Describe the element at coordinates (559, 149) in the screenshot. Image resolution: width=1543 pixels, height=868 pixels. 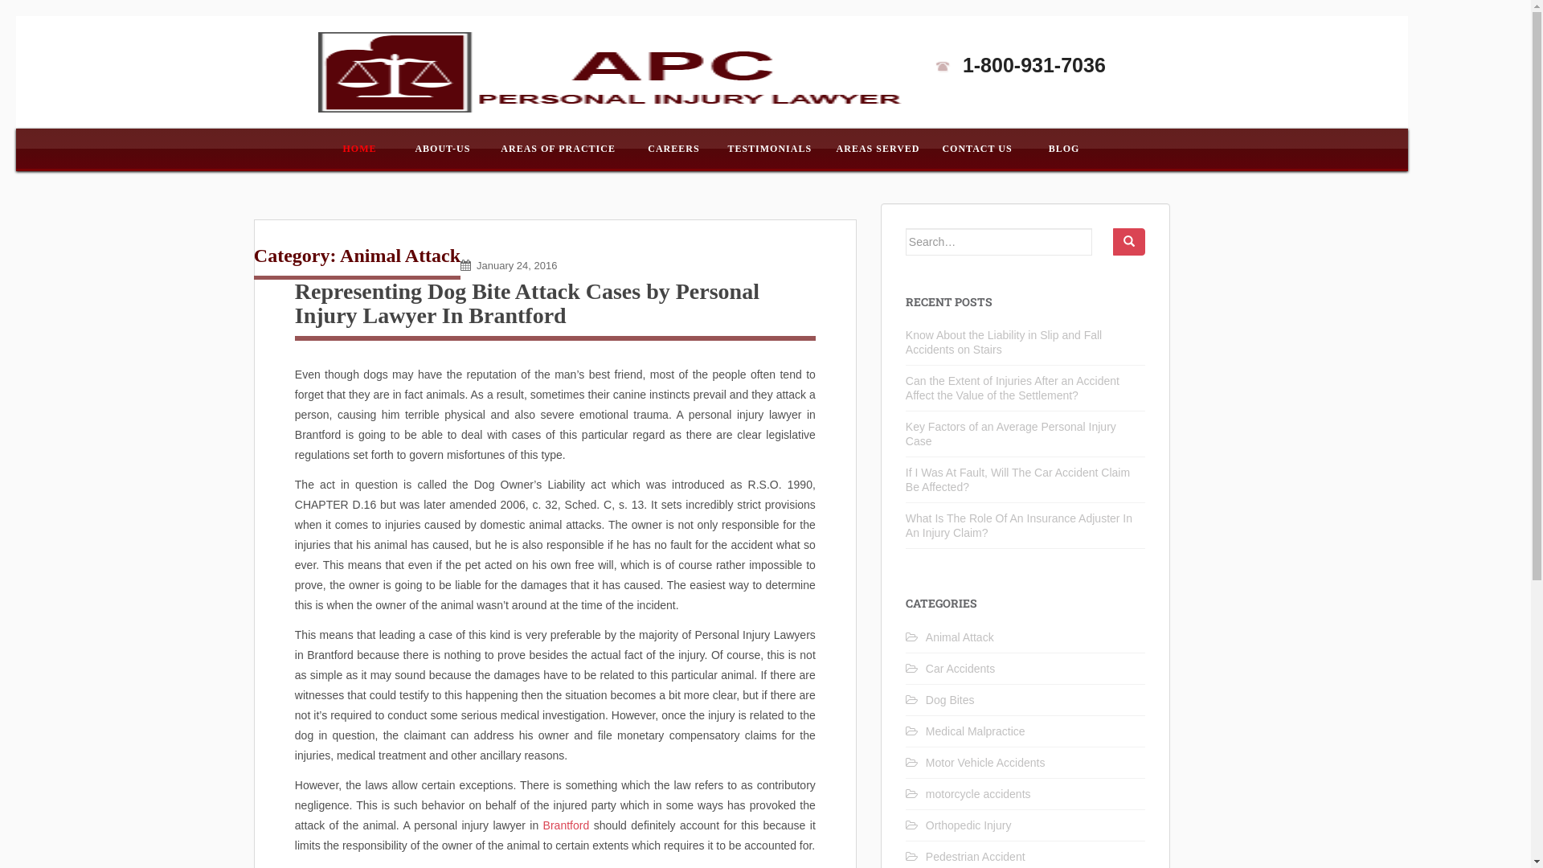
I see `AREAS OF PRACTICE` at that location.